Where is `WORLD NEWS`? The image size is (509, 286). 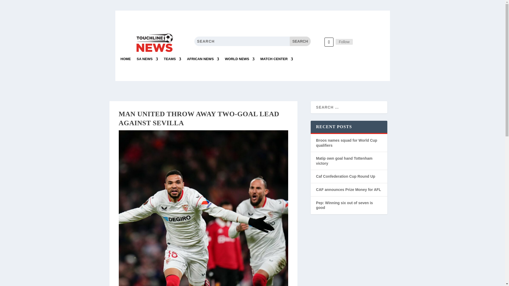
WORLD NEWS is located at coordinates (240, 61).